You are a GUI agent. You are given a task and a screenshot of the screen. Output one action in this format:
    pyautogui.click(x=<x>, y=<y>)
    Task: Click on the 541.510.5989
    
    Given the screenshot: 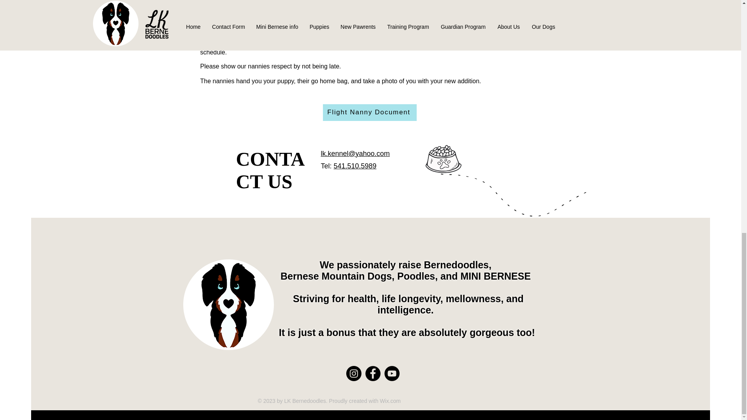 What is the action you would take?
    pyautogui.click(x=355, y=166)
    